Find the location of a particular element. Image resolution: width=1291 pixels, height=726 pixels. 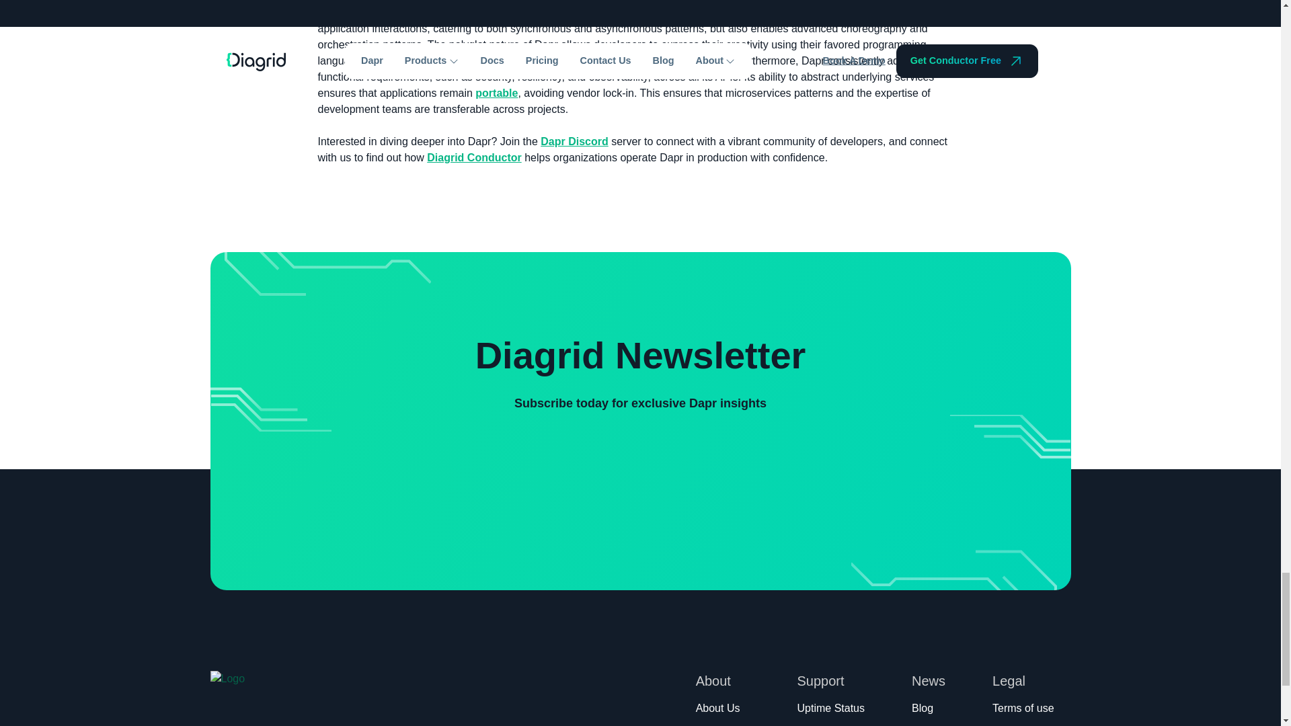

Blog is located at coordinates (923, 711).